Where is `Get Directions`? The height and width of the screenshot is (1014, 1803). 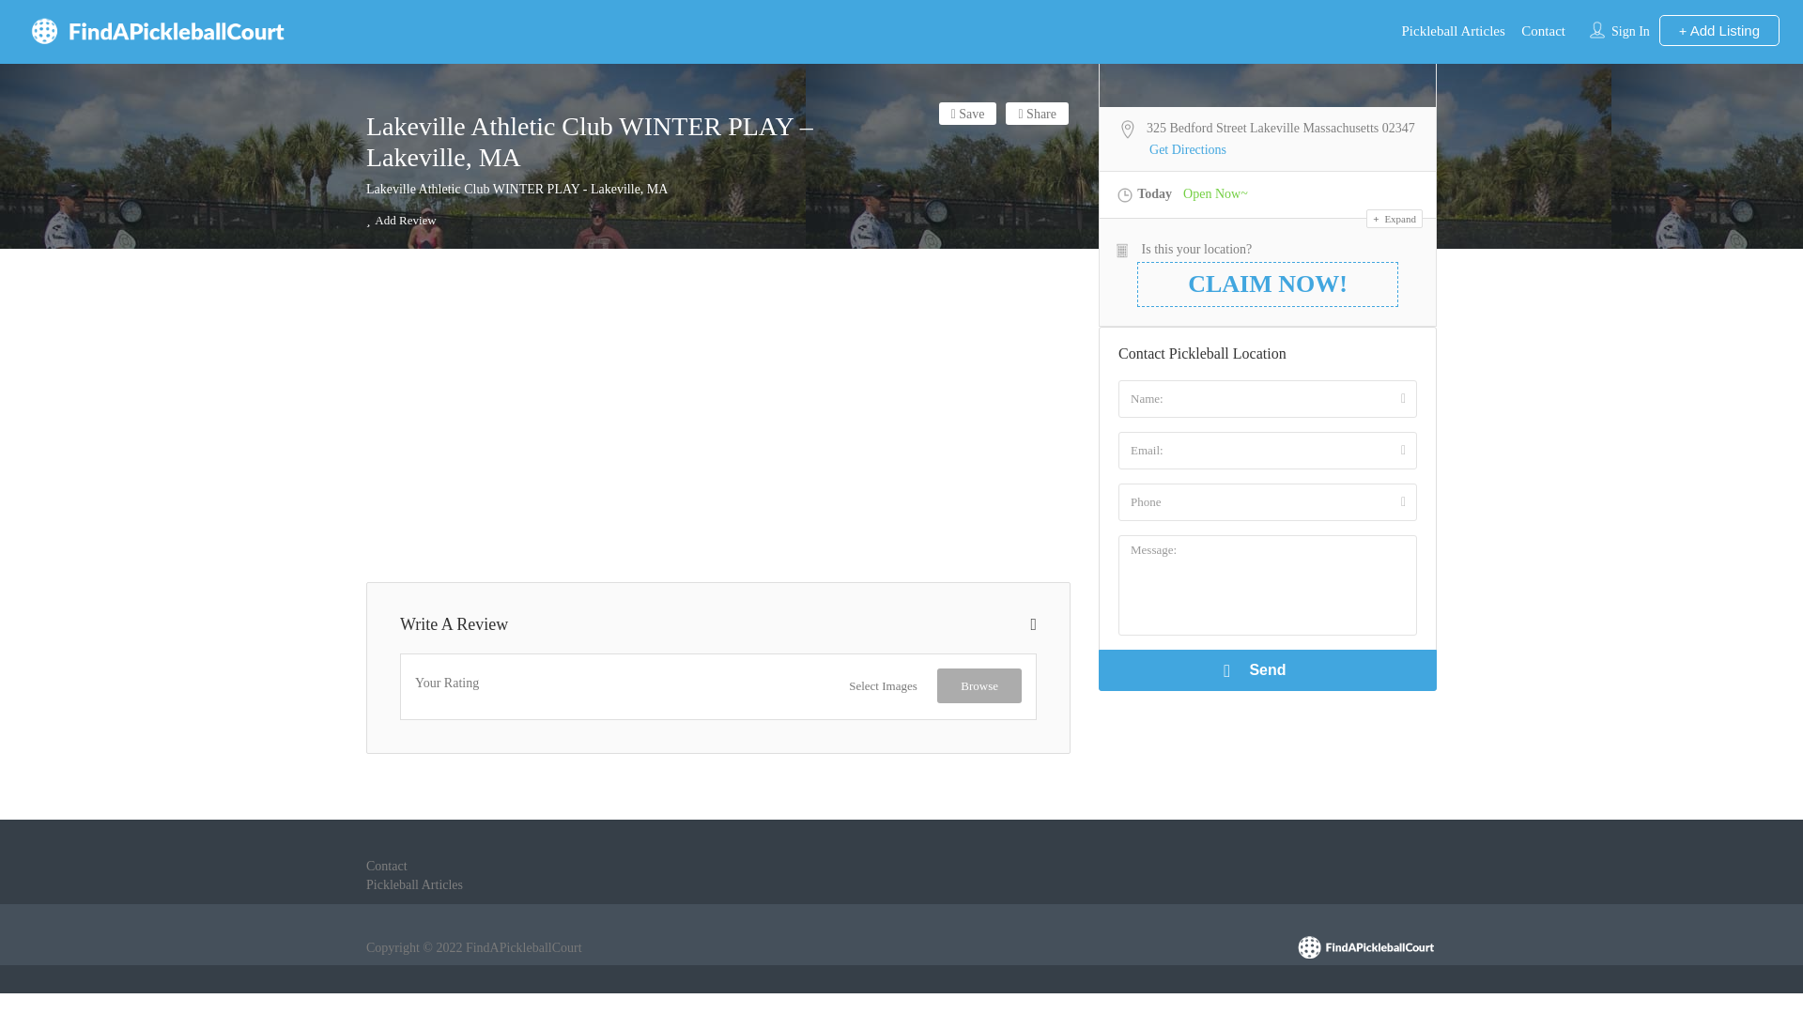
Get Directions is located at coordinates (1187, 150).